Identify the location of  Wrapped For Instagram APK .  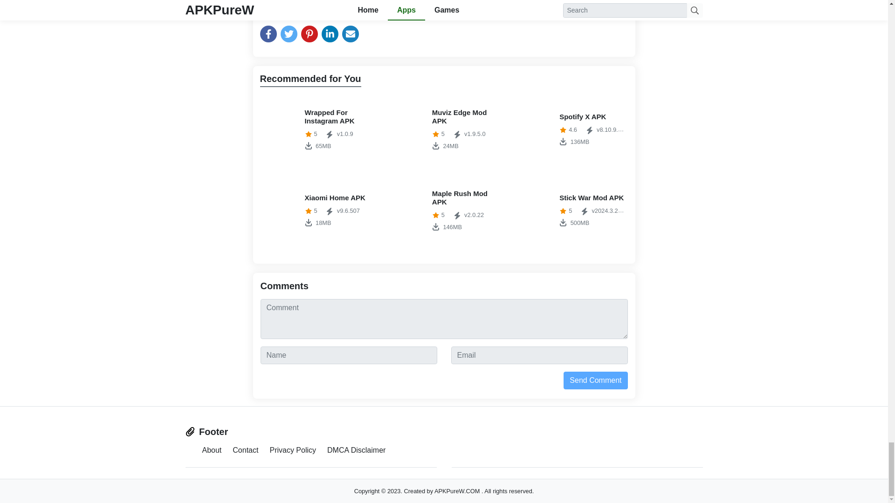
(317, 129).